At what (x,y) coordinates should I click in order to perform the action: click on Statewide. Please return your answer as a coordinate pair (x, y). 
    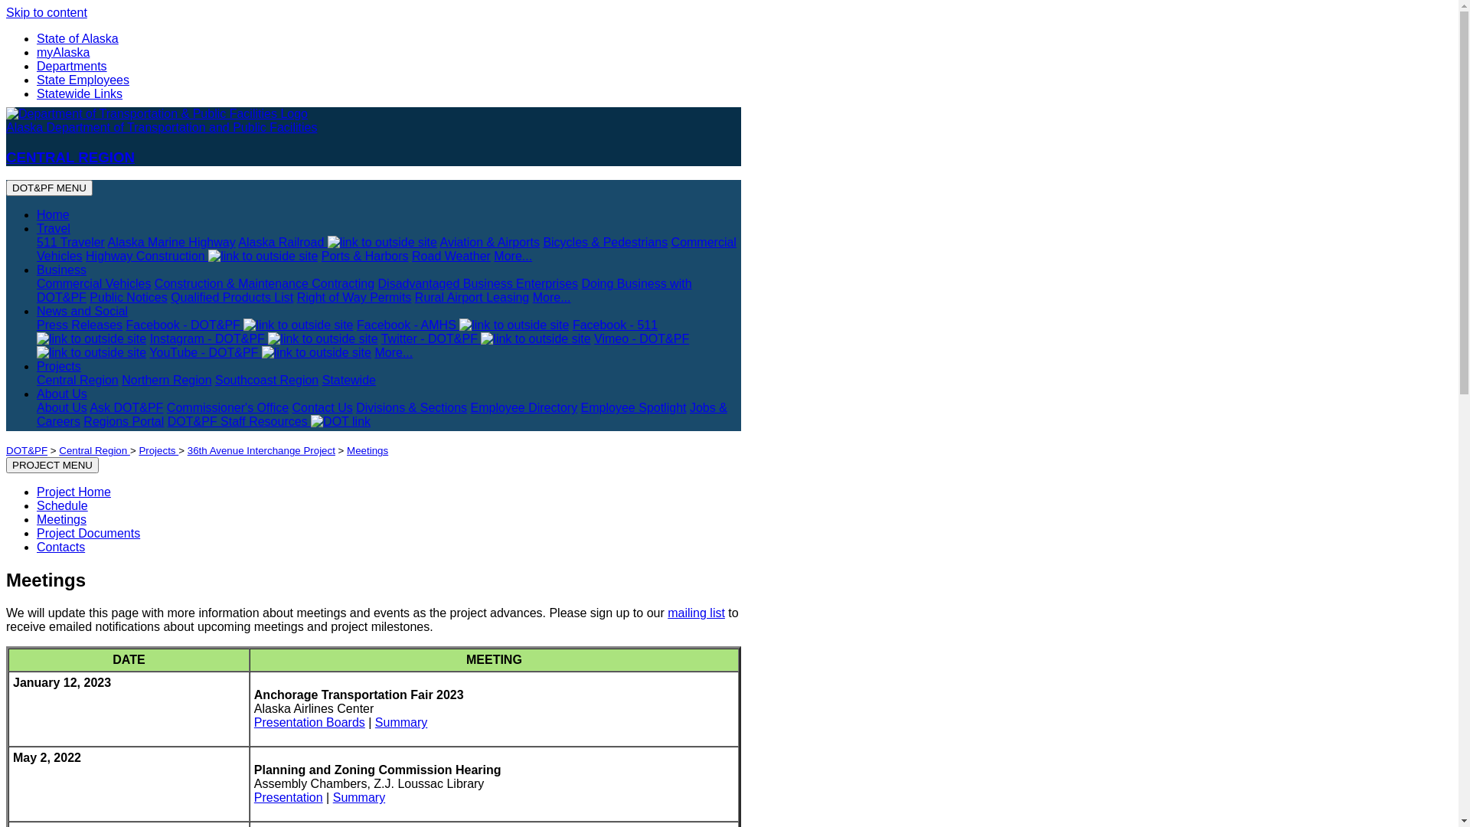
    Looking at the image, I should click on (349, 380).